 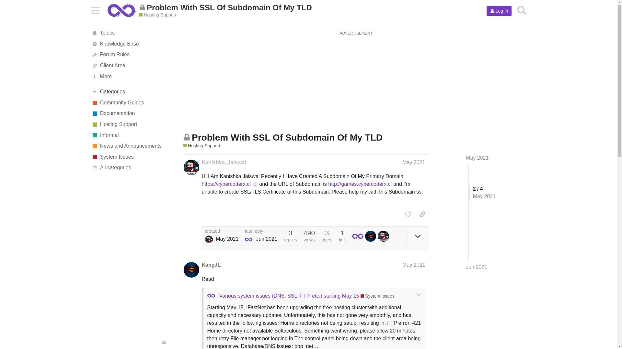 I want to click on Informal, so click(x=129, y=135).